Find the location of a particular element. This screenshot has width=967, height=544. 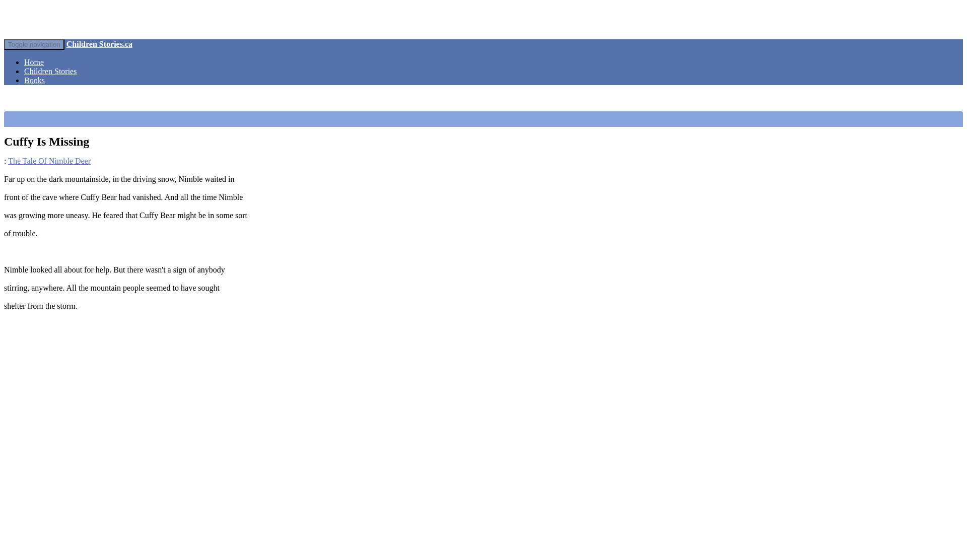

Books is located at coordinates (34, 81).